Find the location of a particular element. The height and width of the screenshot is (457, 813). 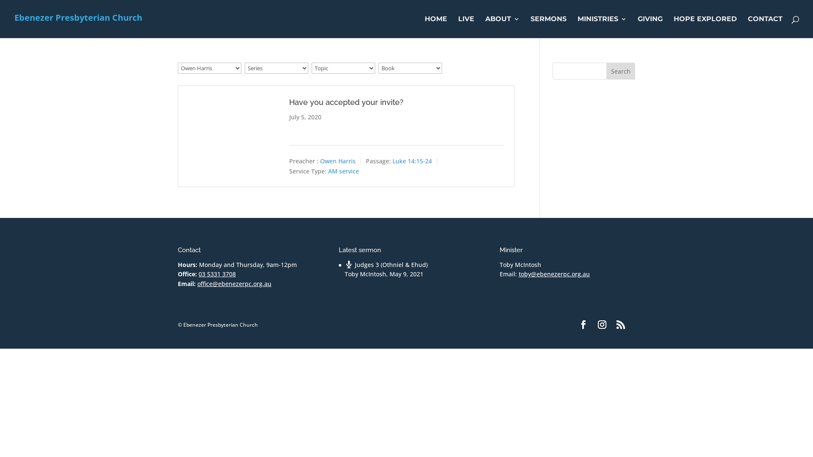

SERMONS is located at coordinates (549, 27).